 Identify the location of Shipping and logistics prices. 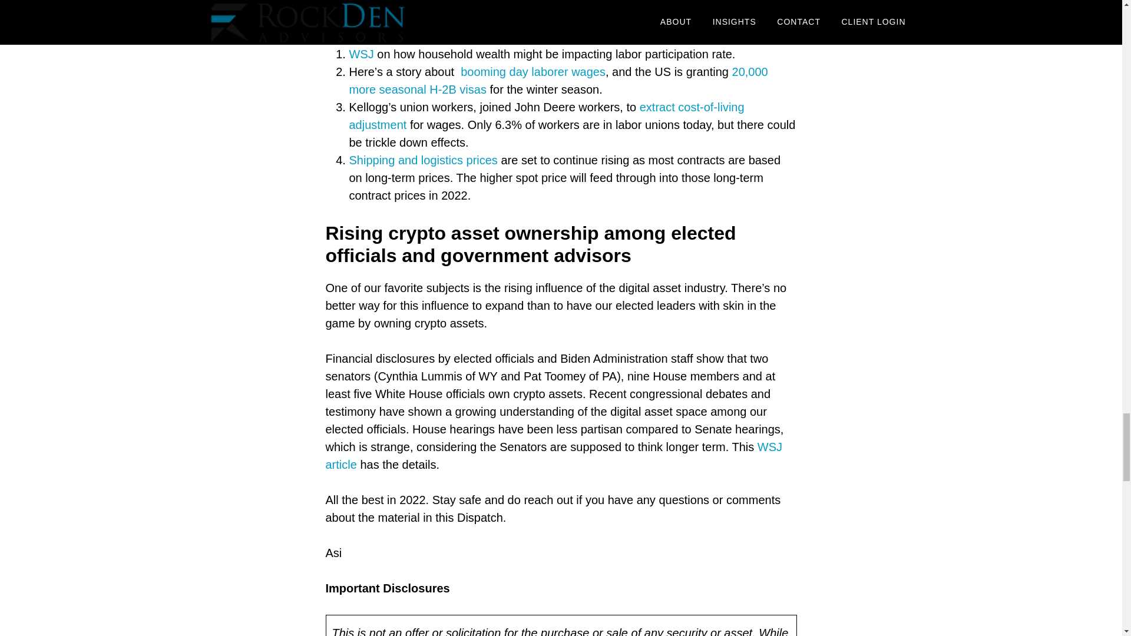
(423, 160).